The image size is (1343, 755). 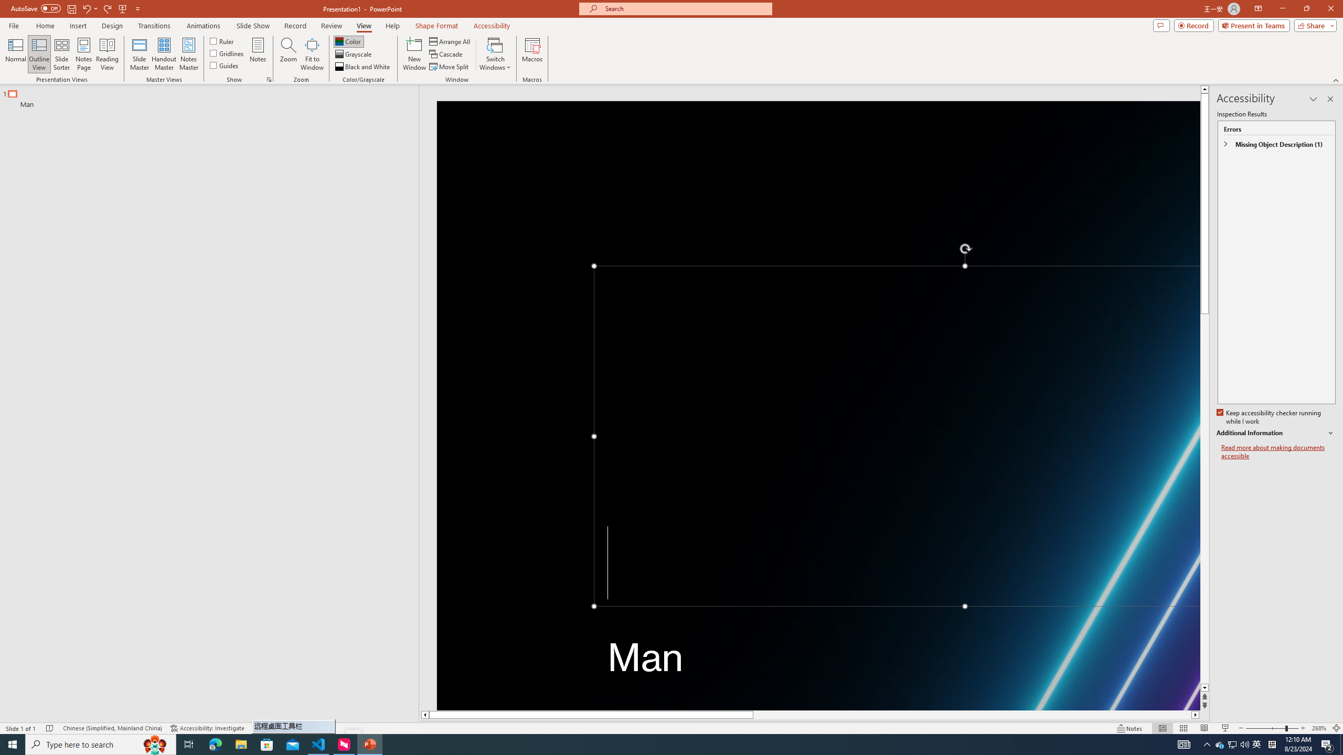 What do you see at coordinates (289, 54) in the screenshot?
I see `Zoom...` at bounding box center [289, 54].